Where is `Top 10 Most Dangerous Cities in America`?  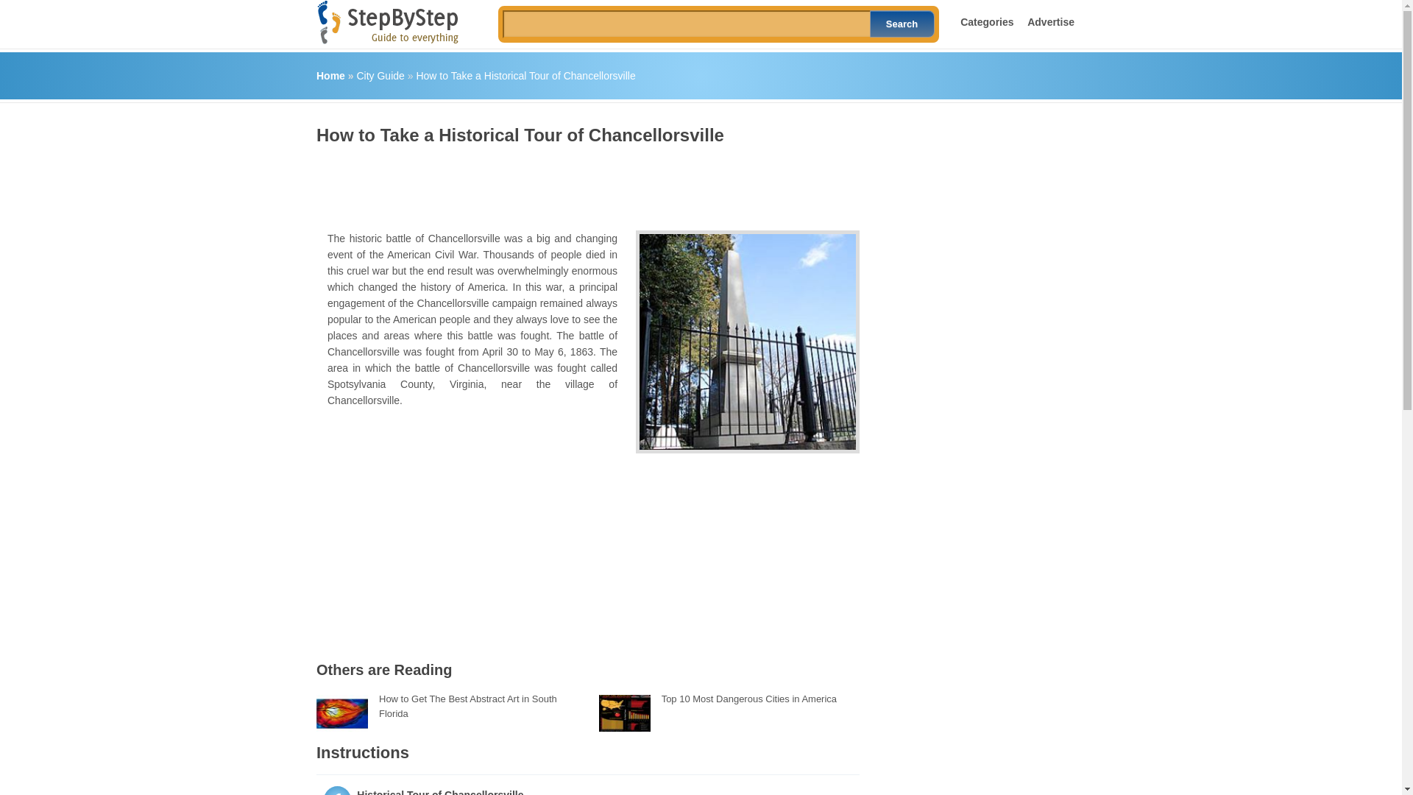
Top 10 Most Dangerous Cities in America is located at coordinates (748, 698).